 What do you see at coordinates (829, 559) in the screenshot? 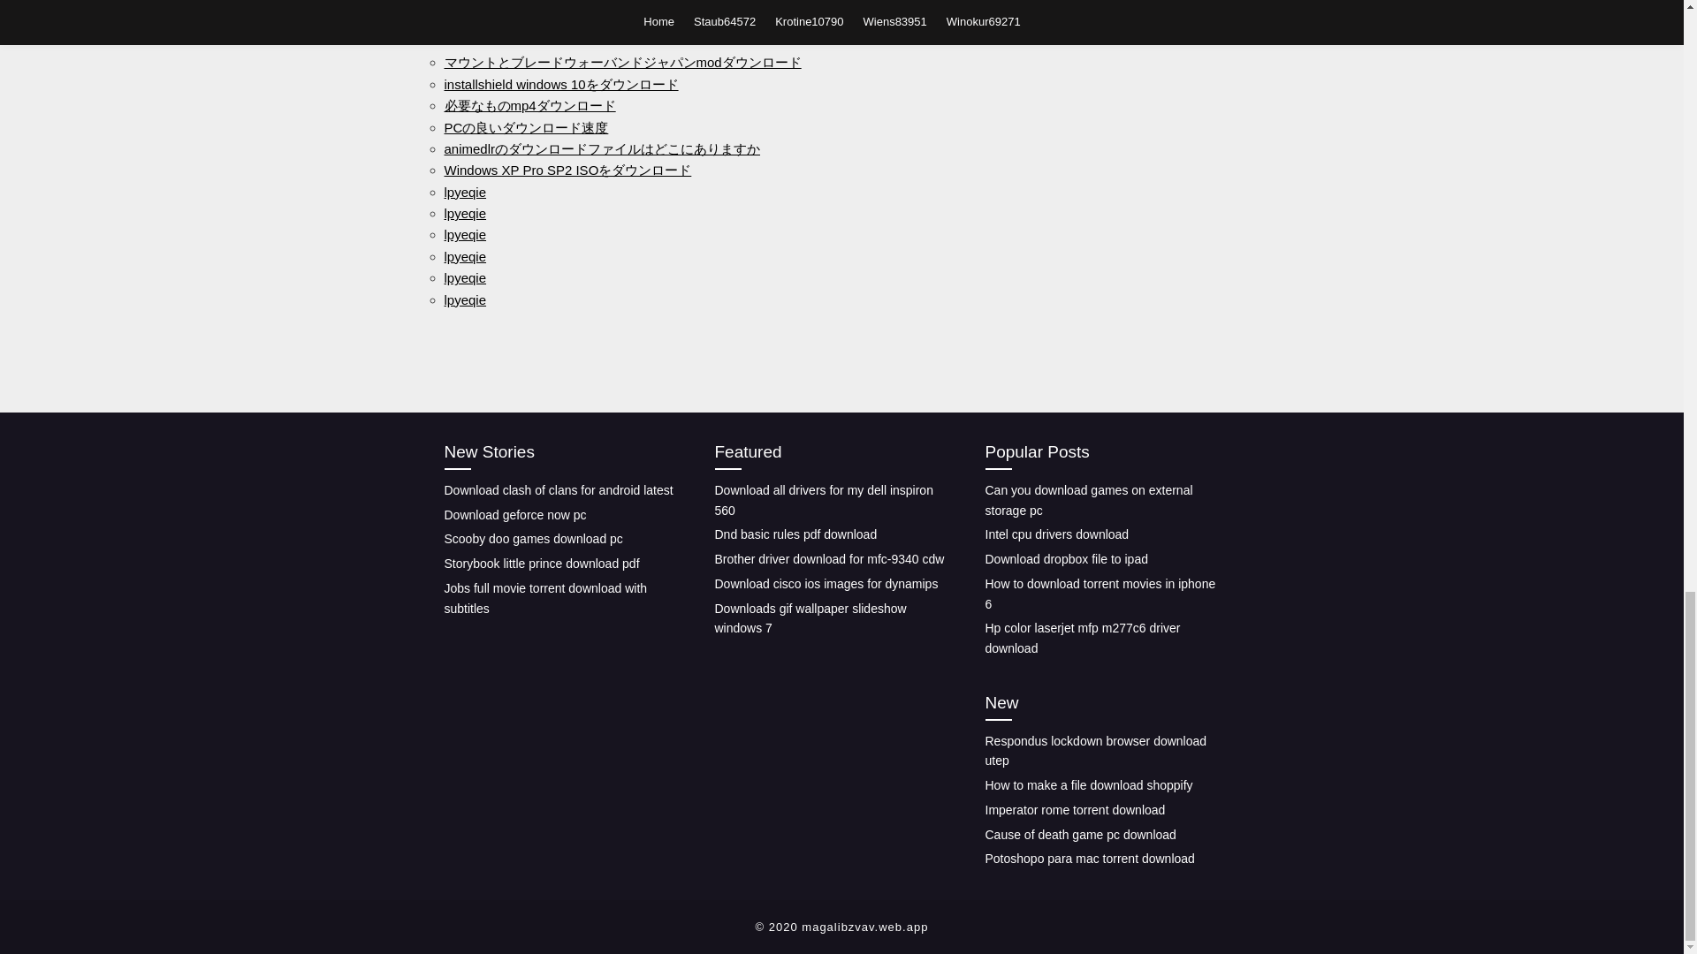
I see `Brother driver download for mfc-9340 cdw` at bounding box center [829, 559].